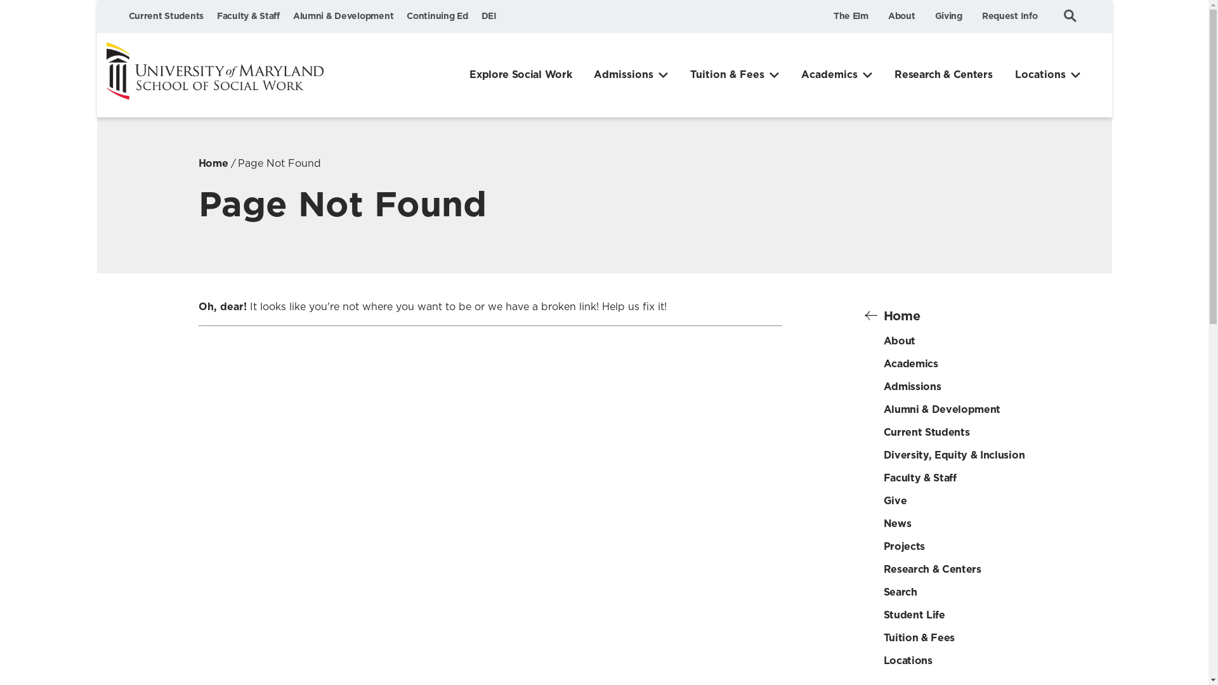  I want to click on Continuing Ed, so click(437, 16).